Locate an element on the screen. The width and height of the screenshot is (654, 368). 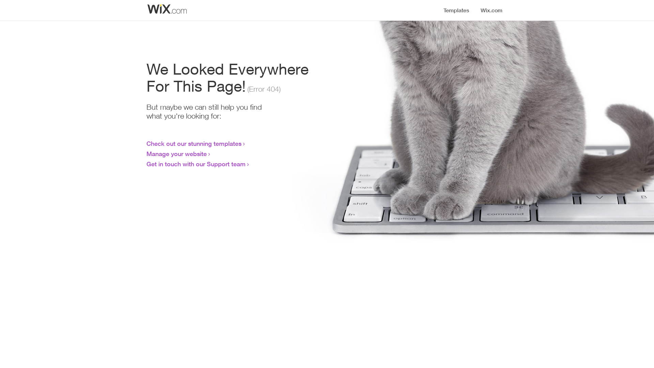
Get in touch with our Support team is located at coordinates (196, 164).